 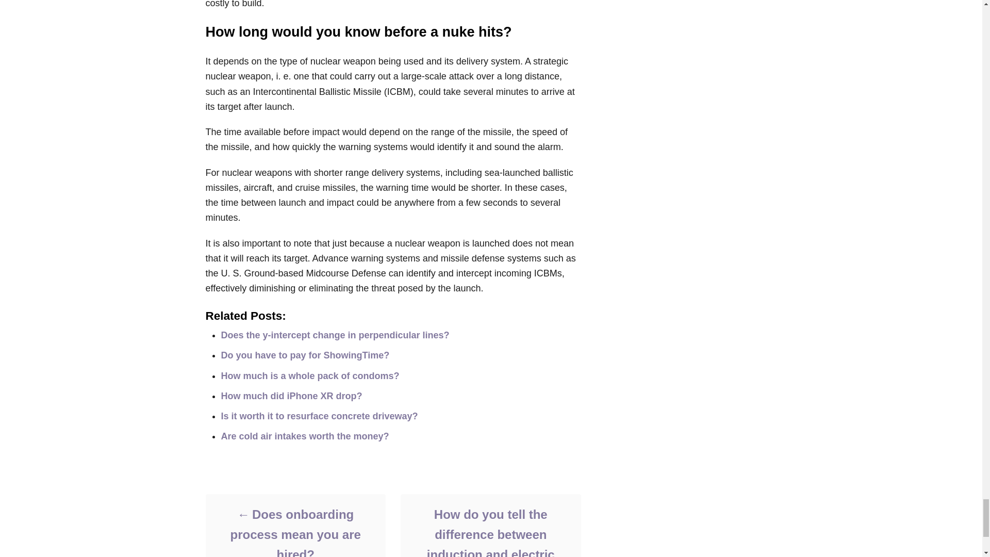 I want to click on Do you have to pay for ShowingTime?, so click(x=305, y=355).